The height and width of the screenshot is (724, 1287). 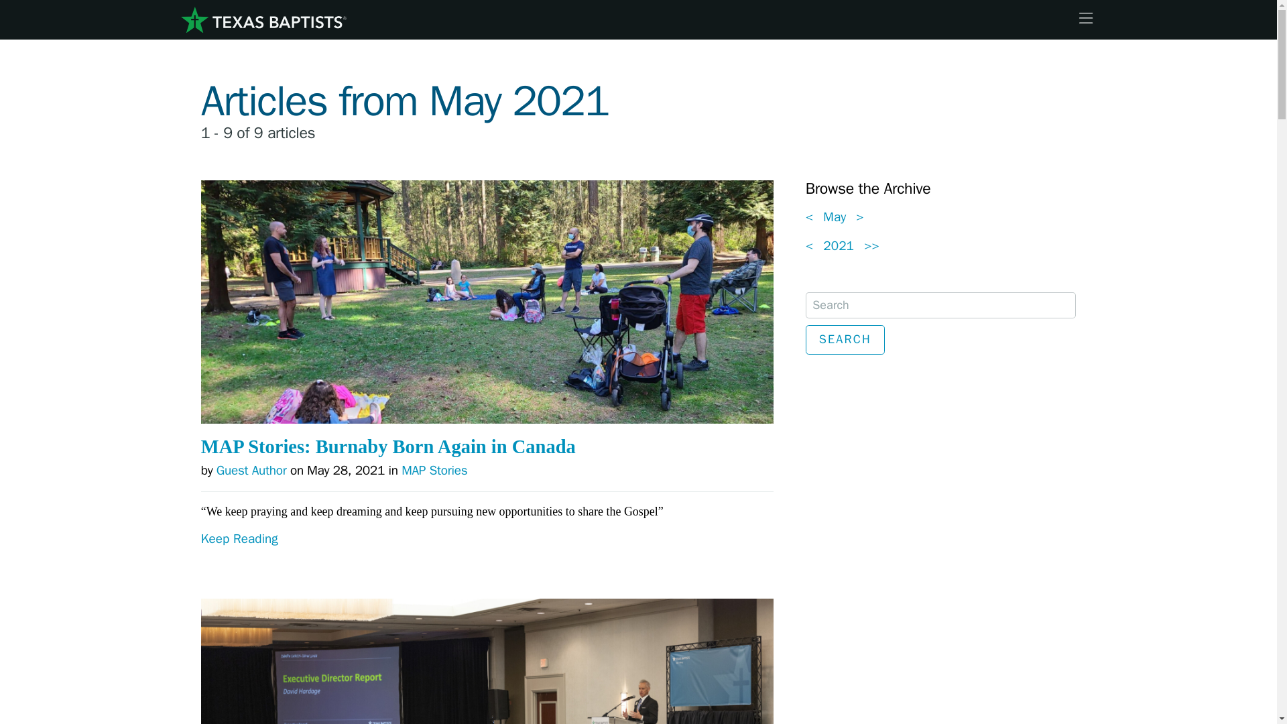 What do you see at coordinates (263, 20) in the screenshot?
I see `Home` at bounding box center [263, 20].